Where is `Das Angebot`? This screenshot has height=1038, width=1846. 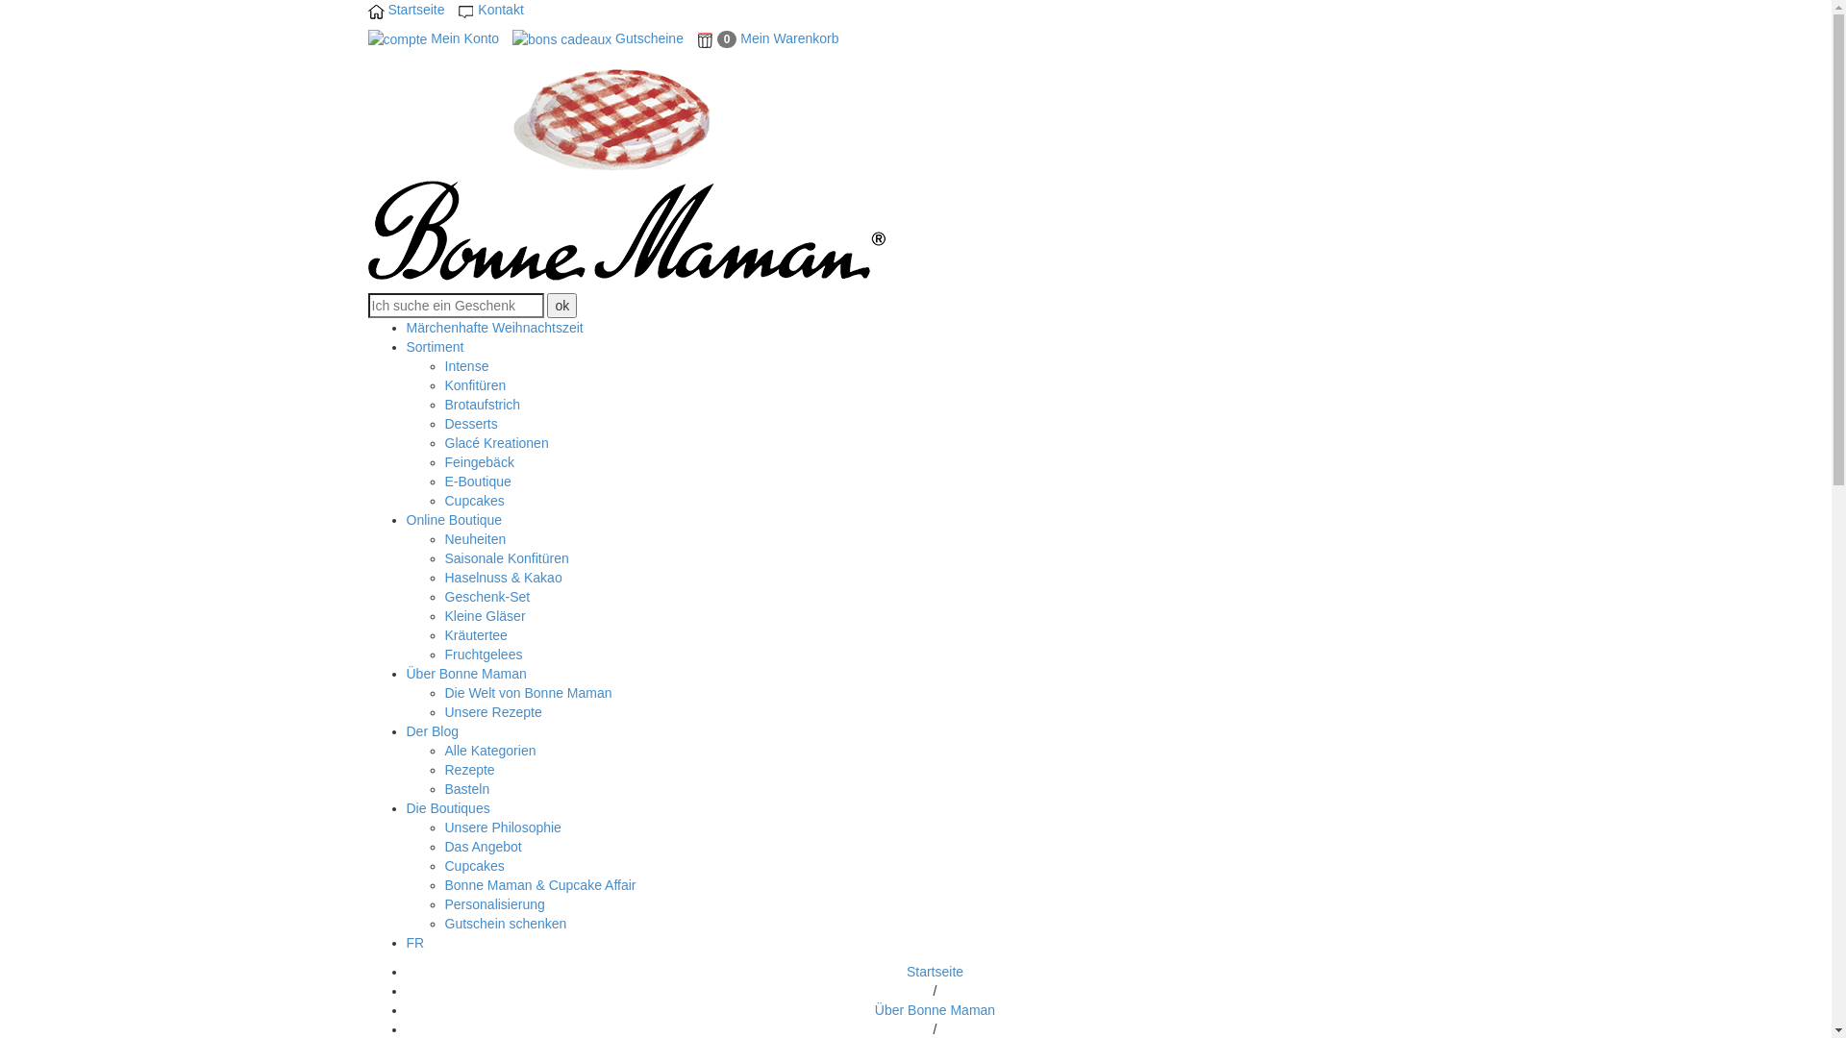
Das Angebot is located at coordinates (483, 847).